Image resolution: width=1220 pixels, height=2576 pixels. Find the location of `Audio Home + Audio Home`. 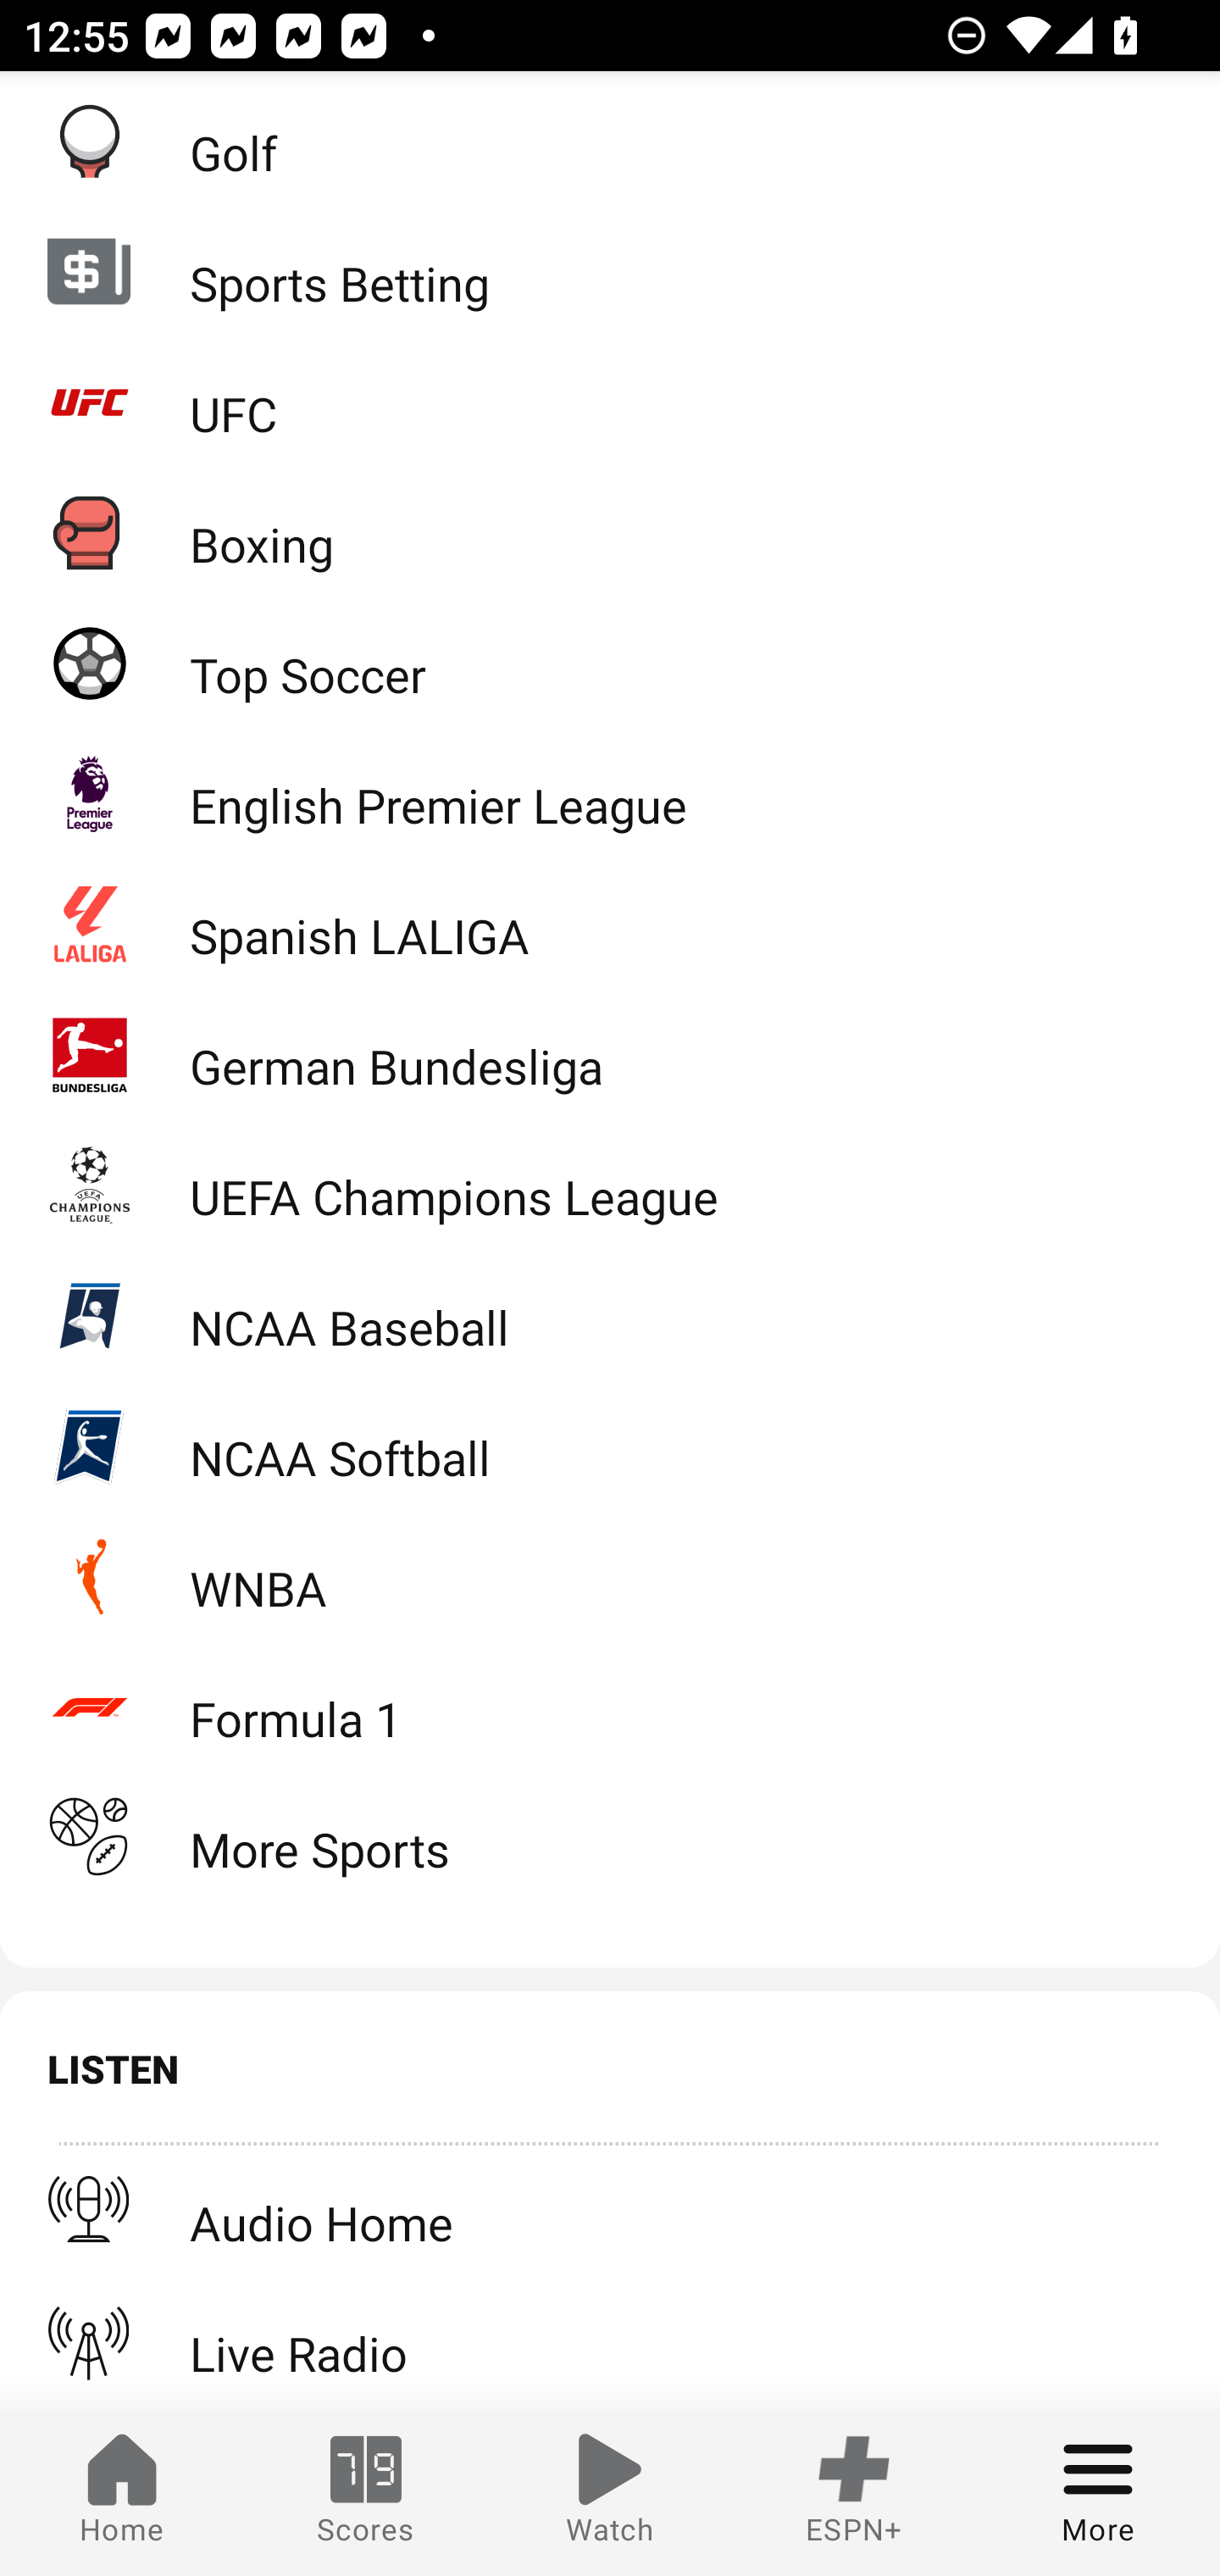

Audio Home + Audio Home is located at coordinates (610, 2212).